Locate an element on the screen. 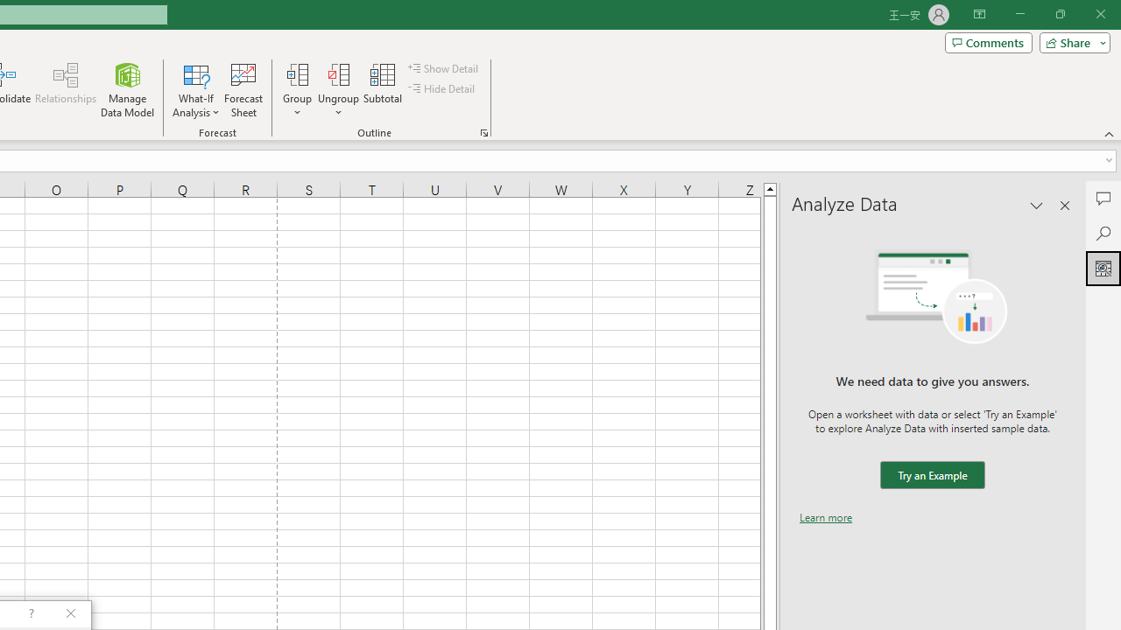  Close is located at coordinates (1100, 14).